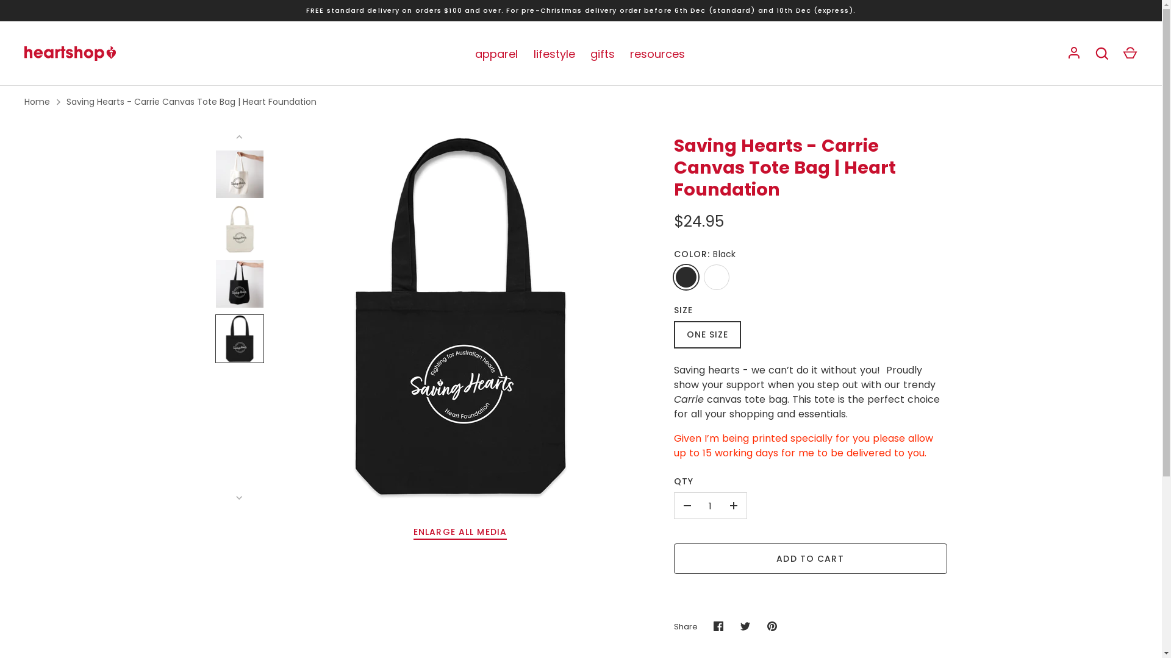  What do you see at coordinates (772, 626) in the screenshot?
I see `Pin it` at bounding box center [772, 626].